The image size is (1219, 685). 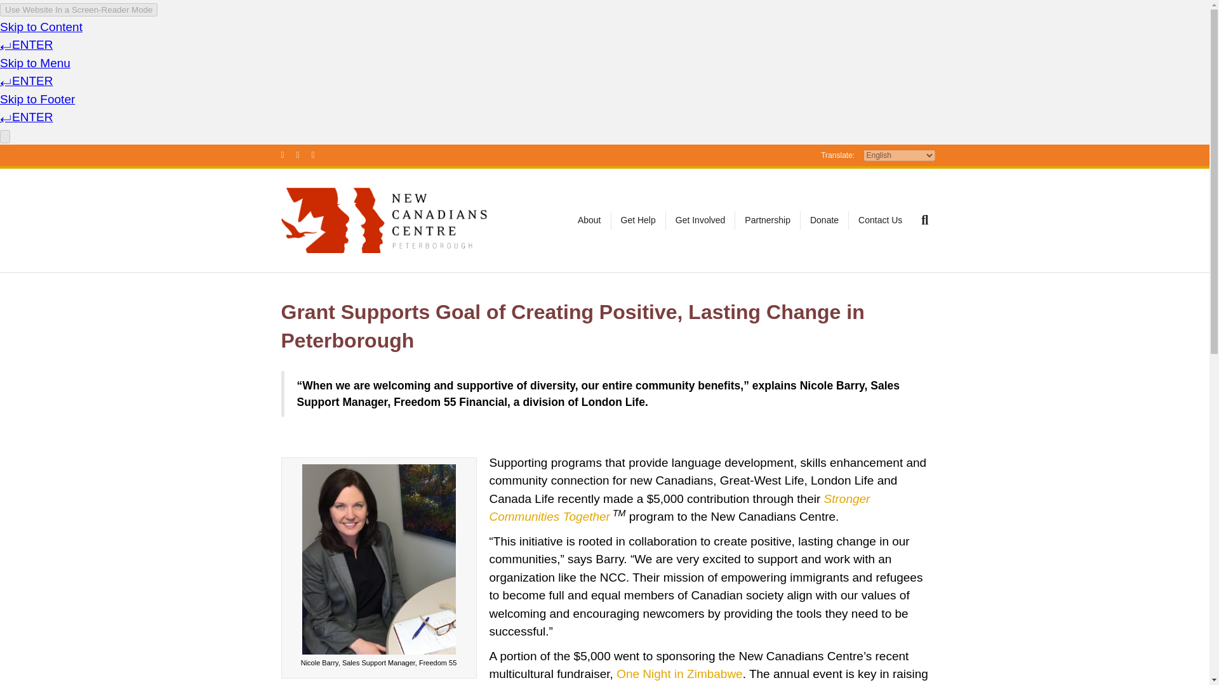 I want to click on Donate, so click(x=824, y=220).